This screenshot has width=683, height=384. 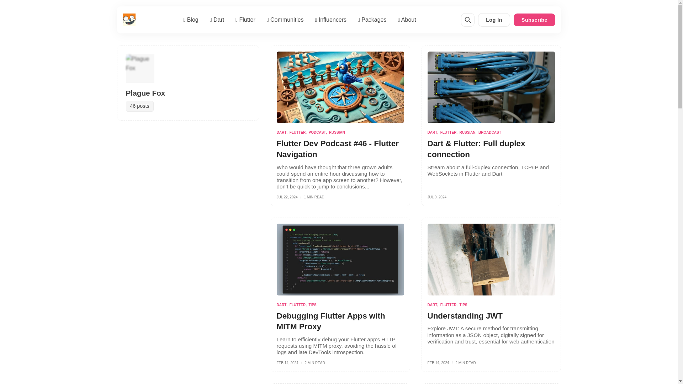 I want to click on DART, so click(x=283, y=132).